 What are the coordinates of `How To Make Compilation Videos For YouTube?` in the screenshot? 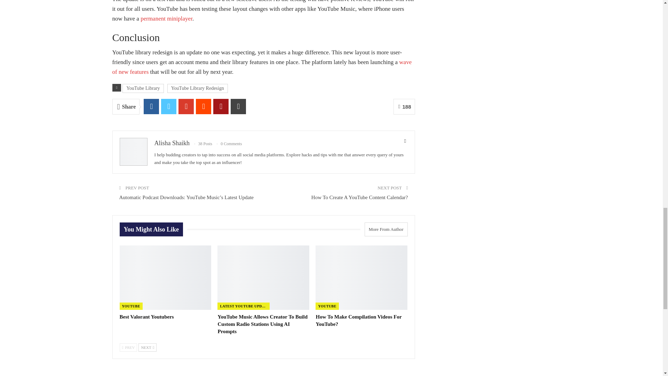 It's located at (361, 277).